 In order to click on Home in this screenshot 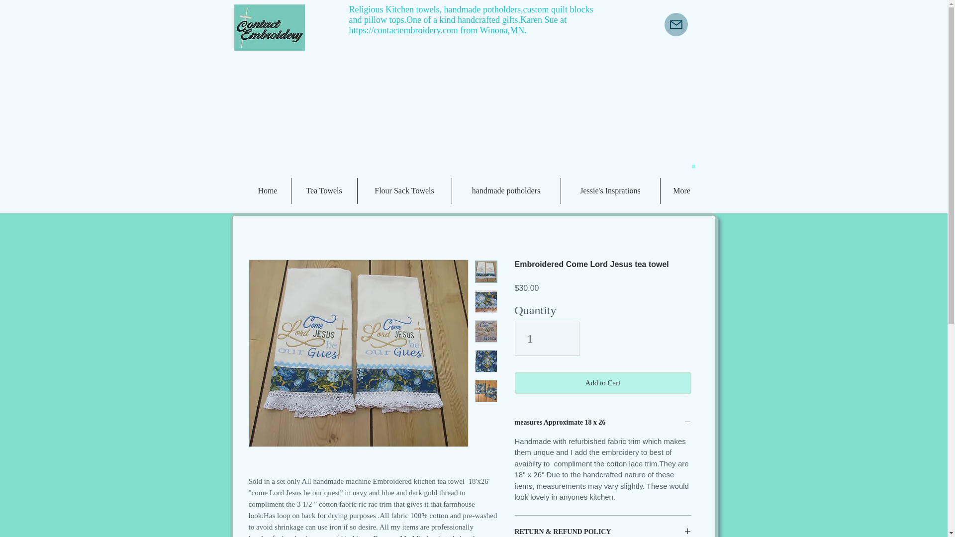, I will do `click(268, 191)`.